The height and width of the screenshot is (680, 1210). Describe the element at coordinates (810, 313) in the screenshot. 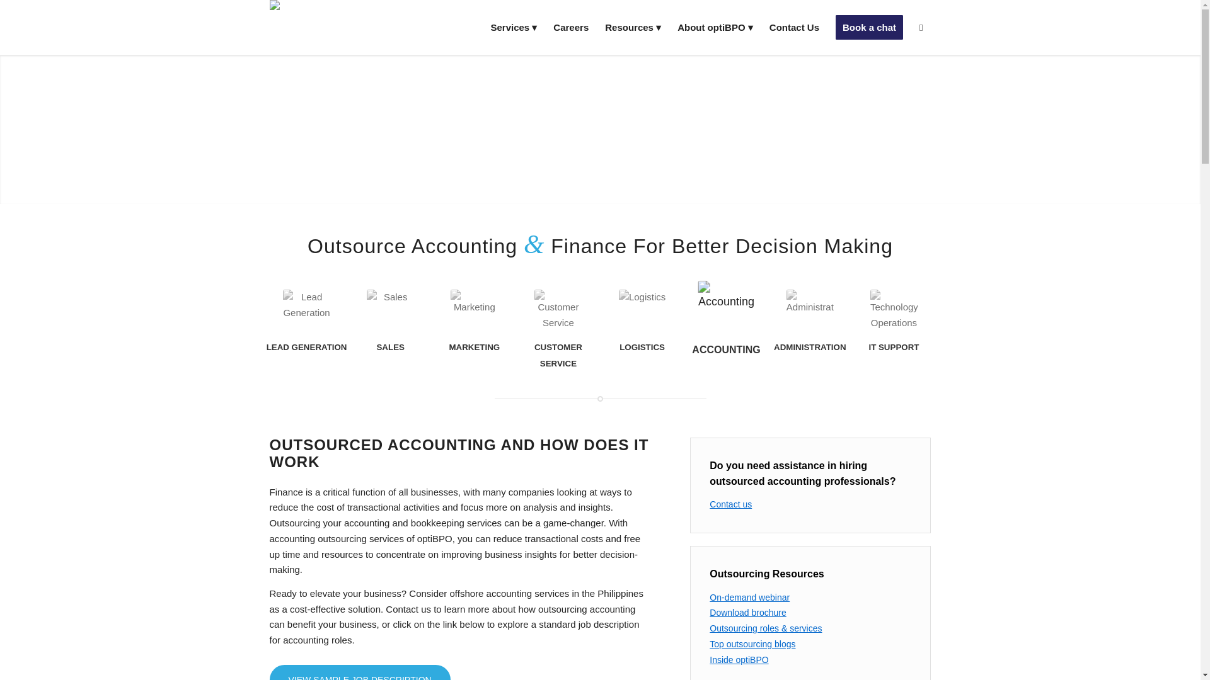

I see `Administration` at that location.